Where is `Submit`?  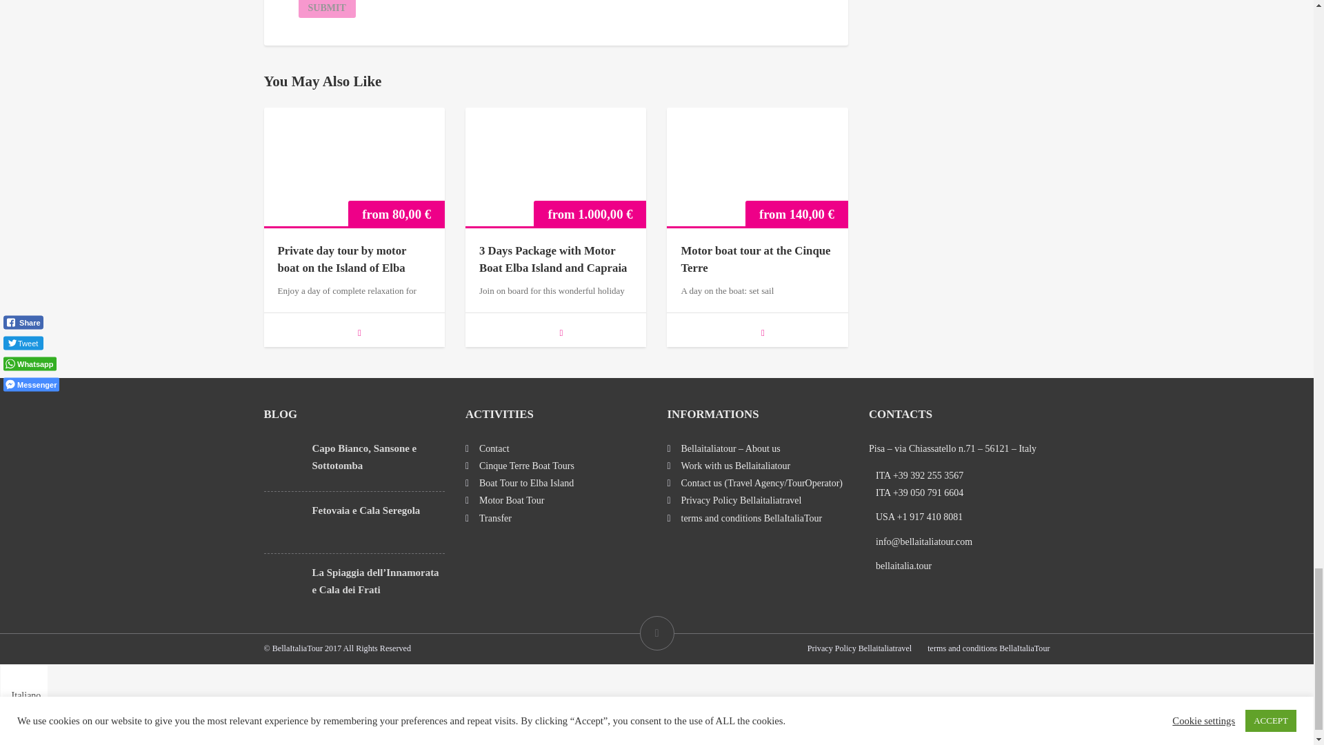 Submit is located at coordinates (326, 8).